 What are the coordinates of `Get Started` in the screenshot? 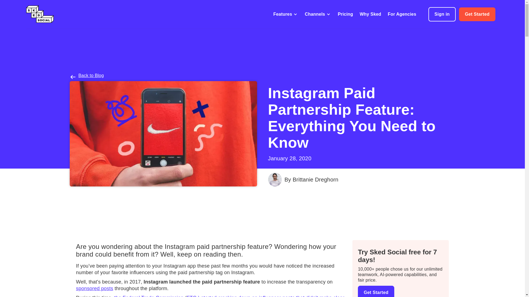 It's located at (477, 14).